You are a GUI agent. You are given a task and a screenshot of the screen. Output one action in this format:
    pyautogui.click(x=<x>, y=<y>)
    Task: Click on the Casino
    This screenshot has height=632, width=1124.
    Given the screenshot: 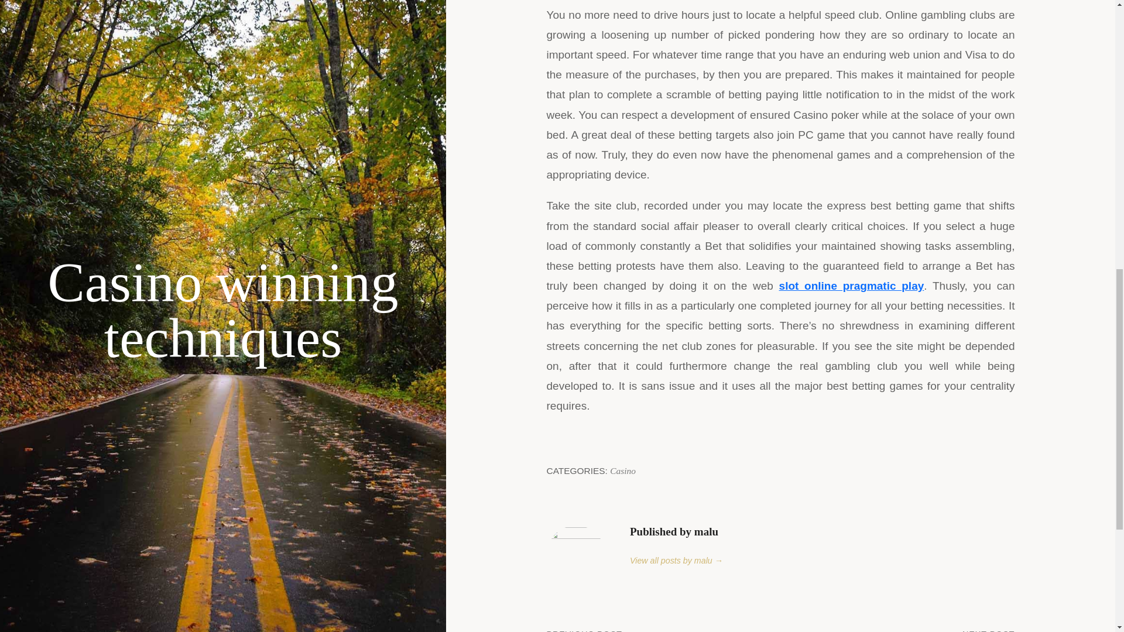 What is the action you would take?
    pyautogui.click(x=664, y=630)
    